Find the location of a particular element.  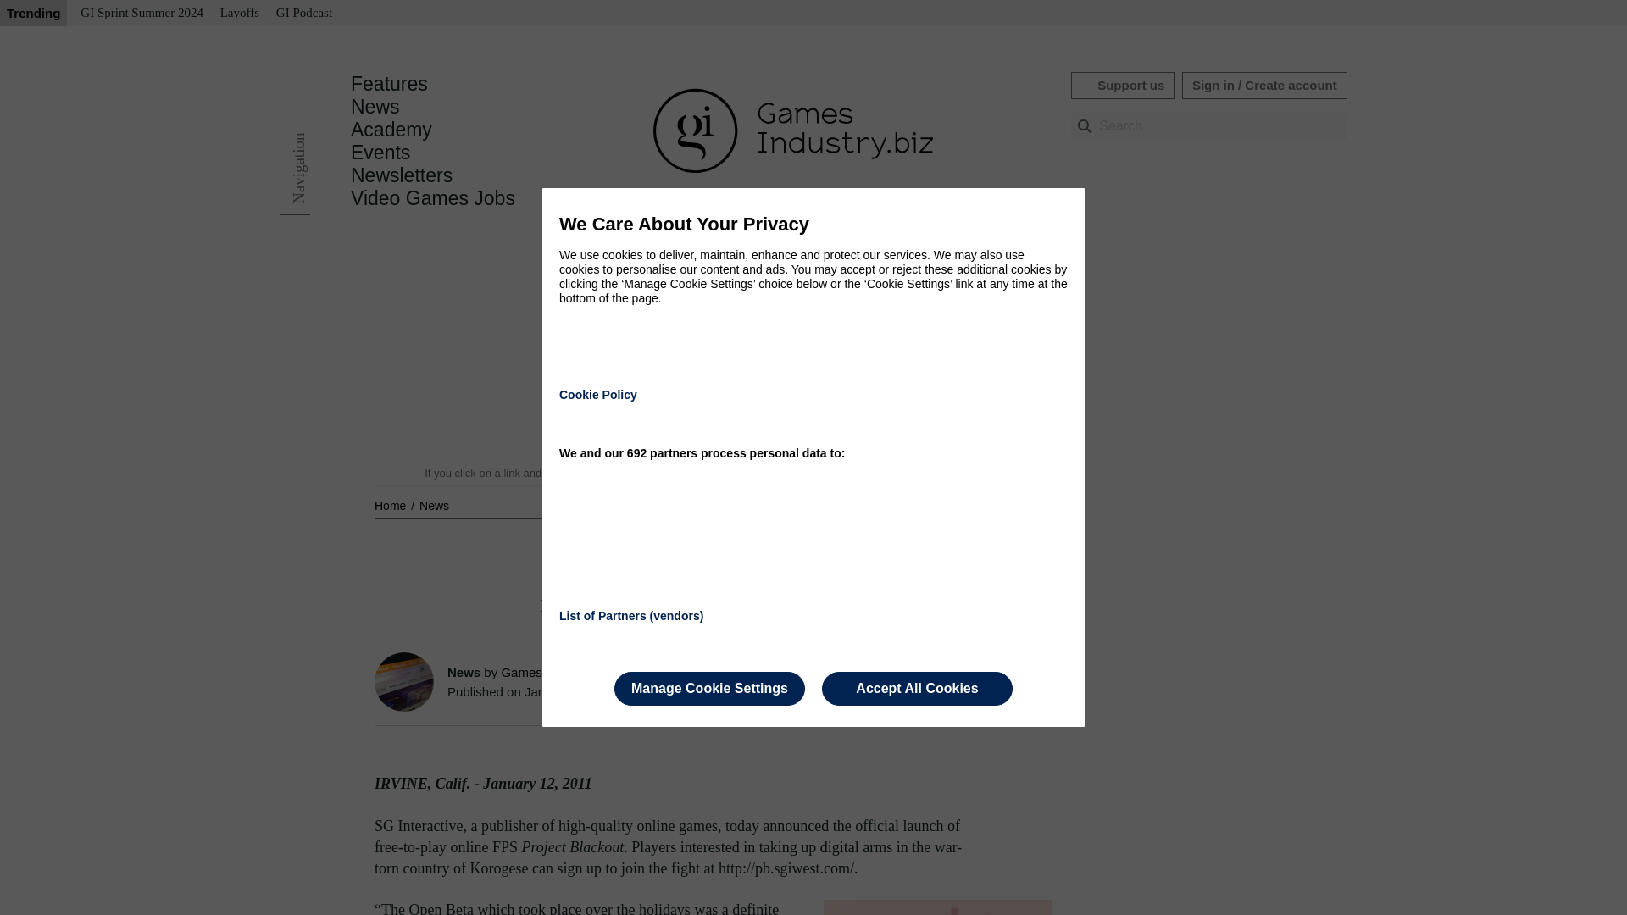

News is located at coordinates (375, 107).